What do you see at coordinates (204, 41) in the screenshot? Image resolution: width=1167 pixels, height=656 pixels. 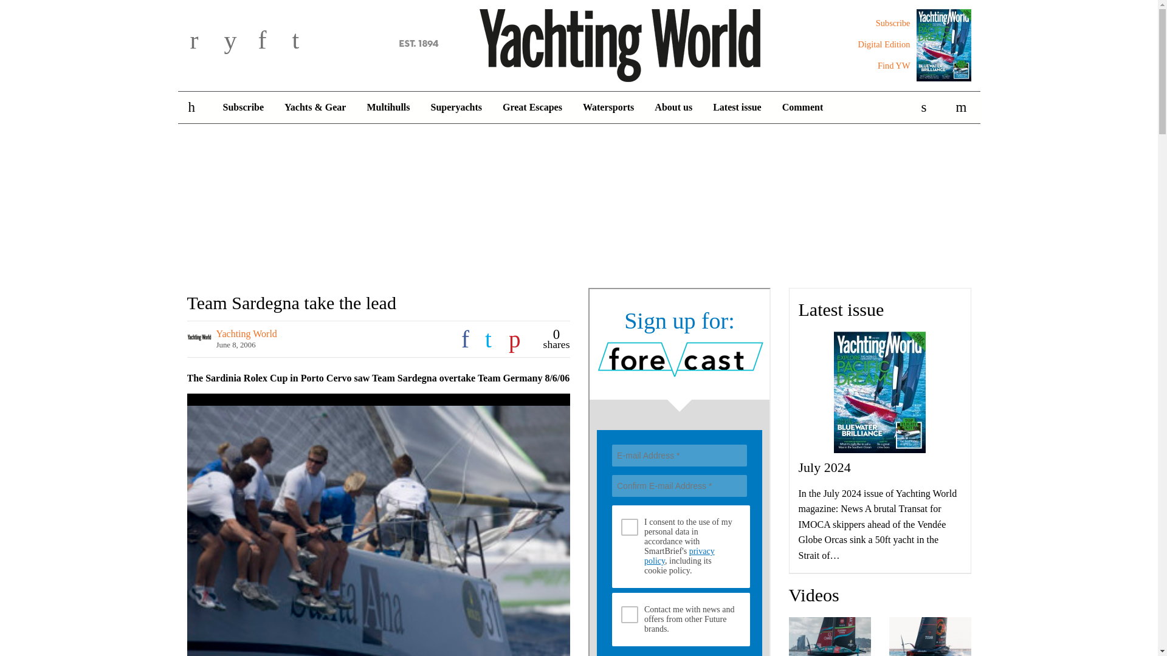 I see `r` at bounding box center [204, 41].